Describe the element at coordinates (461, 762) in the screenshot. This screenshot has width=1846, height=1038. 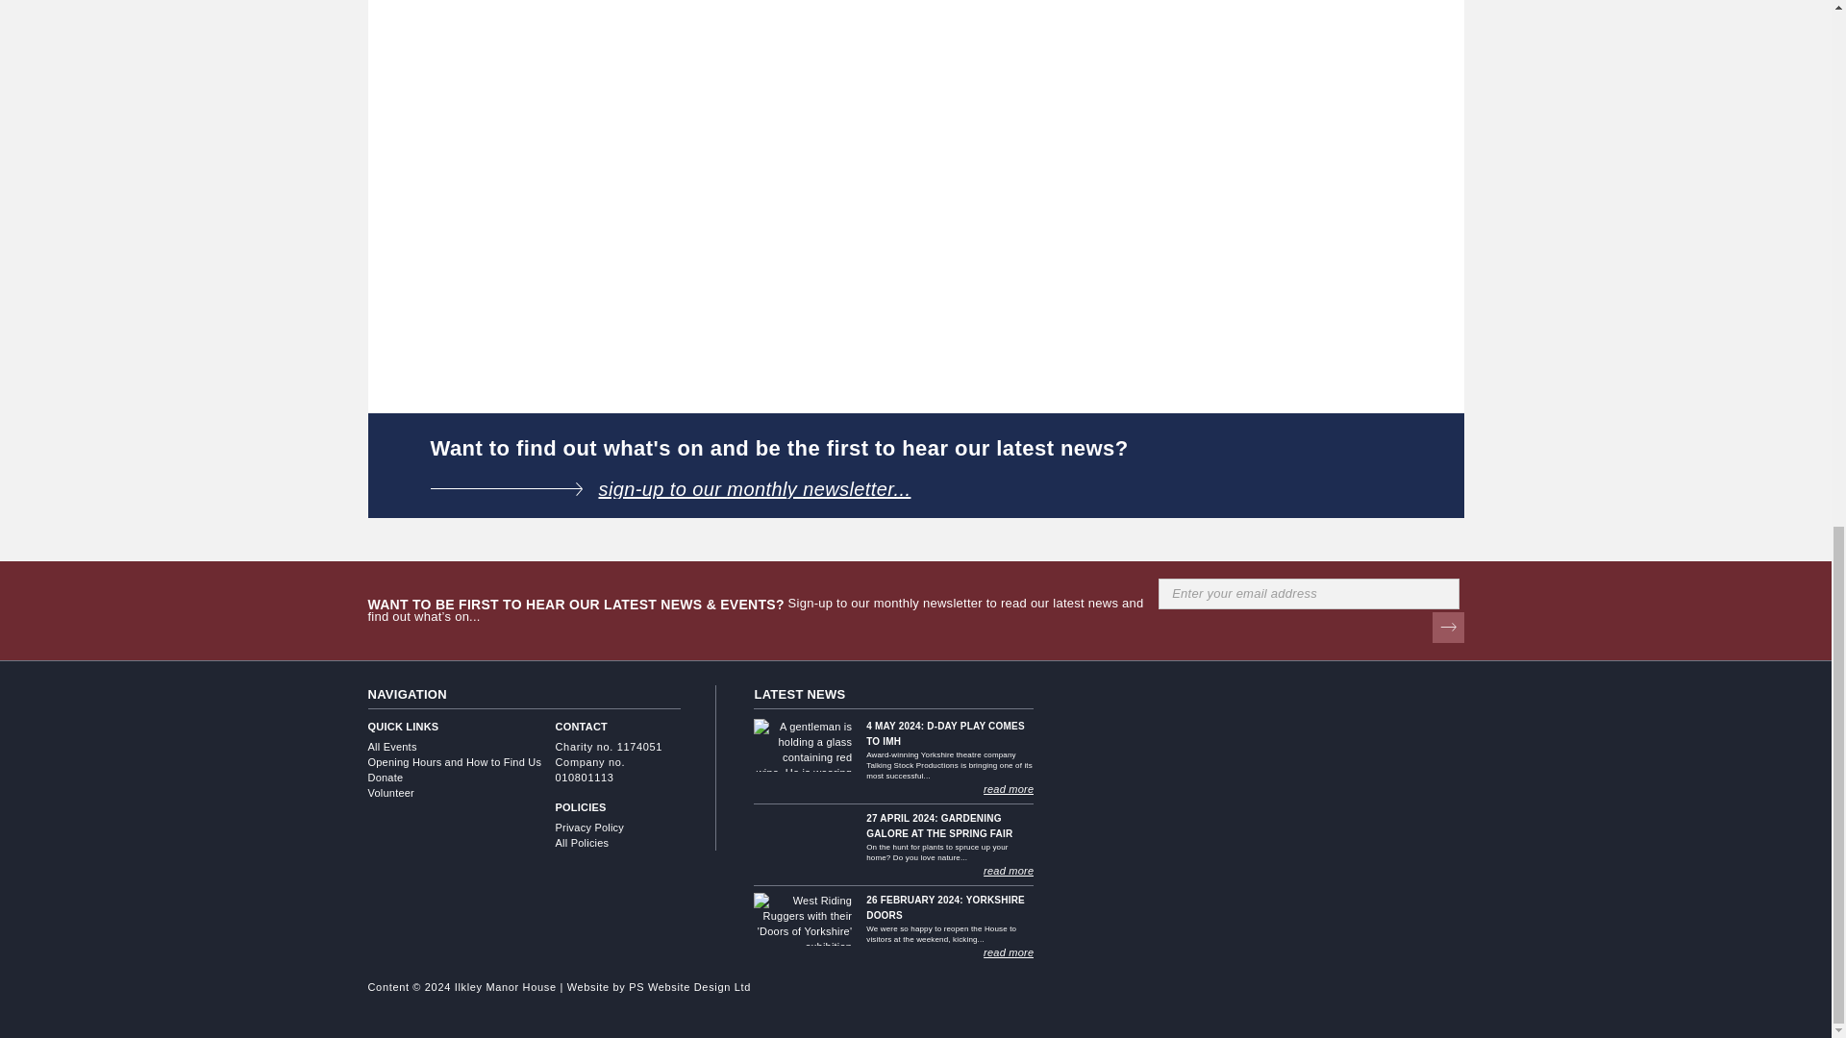
I see `Opening Hours and How to Find Us` at that location.